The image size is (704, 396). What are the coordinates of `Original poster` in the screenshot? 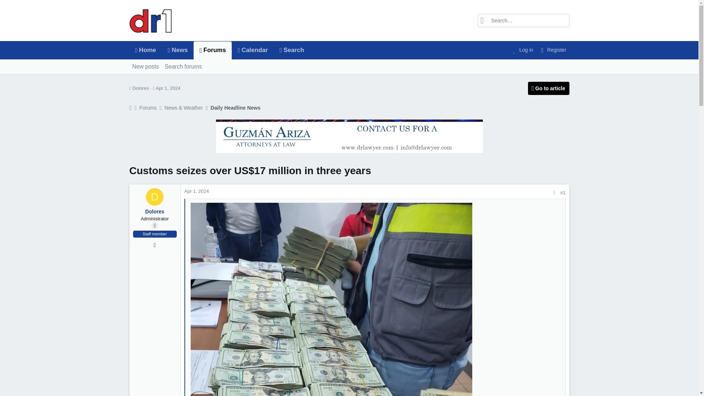 It's located at (140, 88).